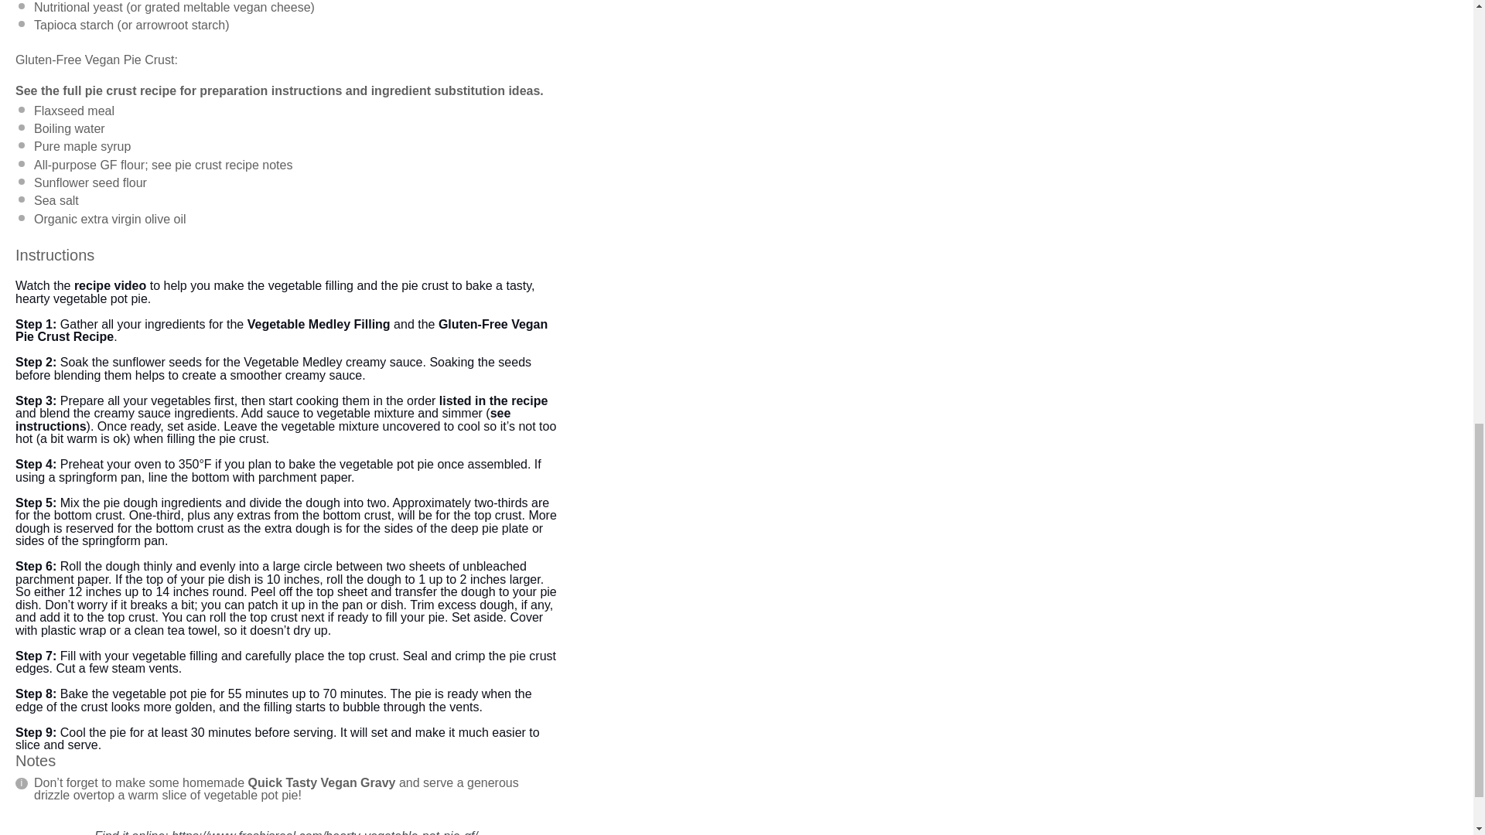 Image resolution: width=1485 pixels, height=835 pixels. I want to click on Quick Tasty Vegan Gravy, so click(322, 782).